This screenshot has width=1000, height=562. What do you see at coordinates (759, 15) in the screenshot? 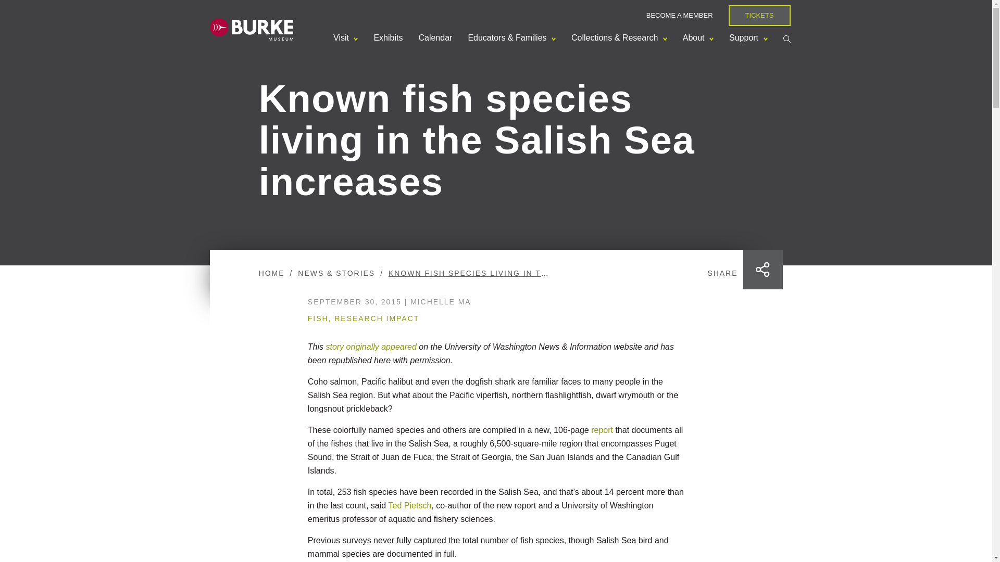
I see `TICKETS` at bounding box center [759, 15].